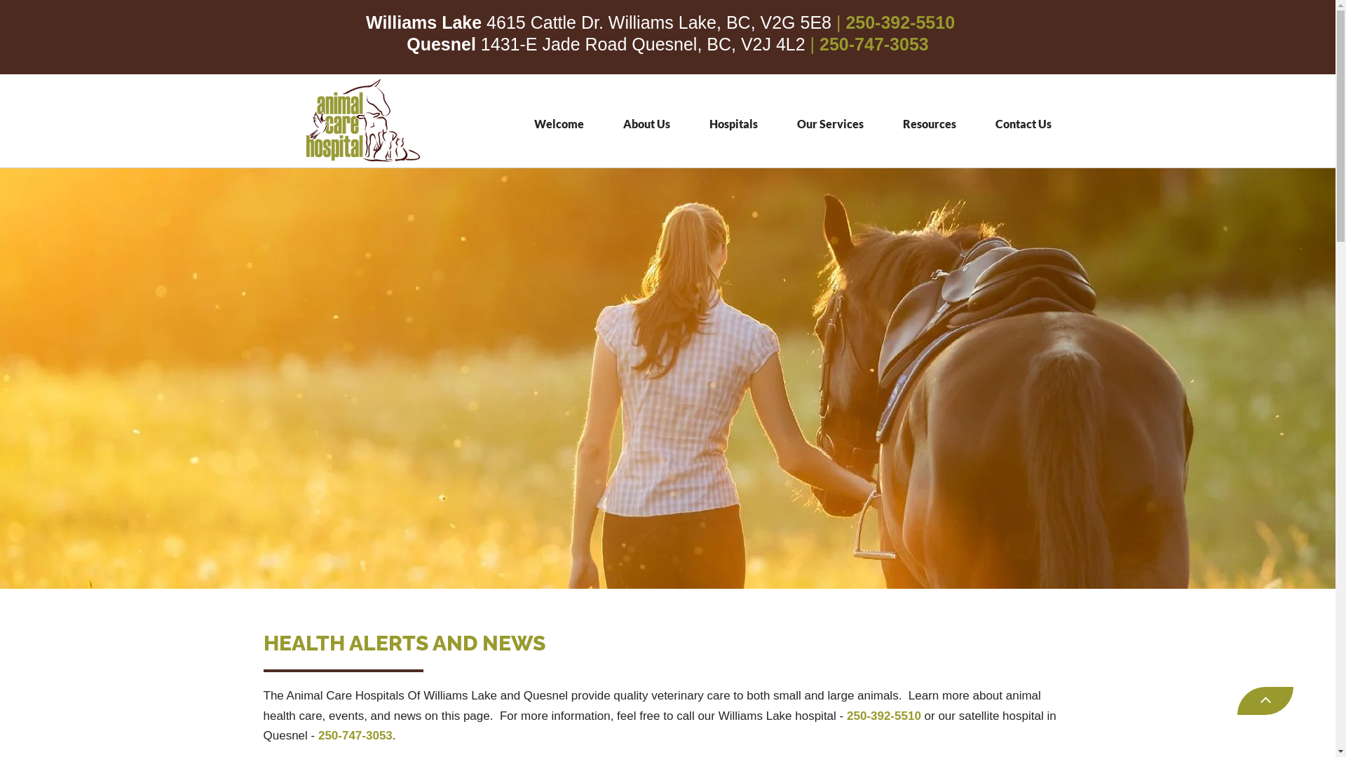 This screenshot has height=757, width=1346. Describe the element at coordinates (900, 22) in the screenshot. I see `250-392-5510` at that location.